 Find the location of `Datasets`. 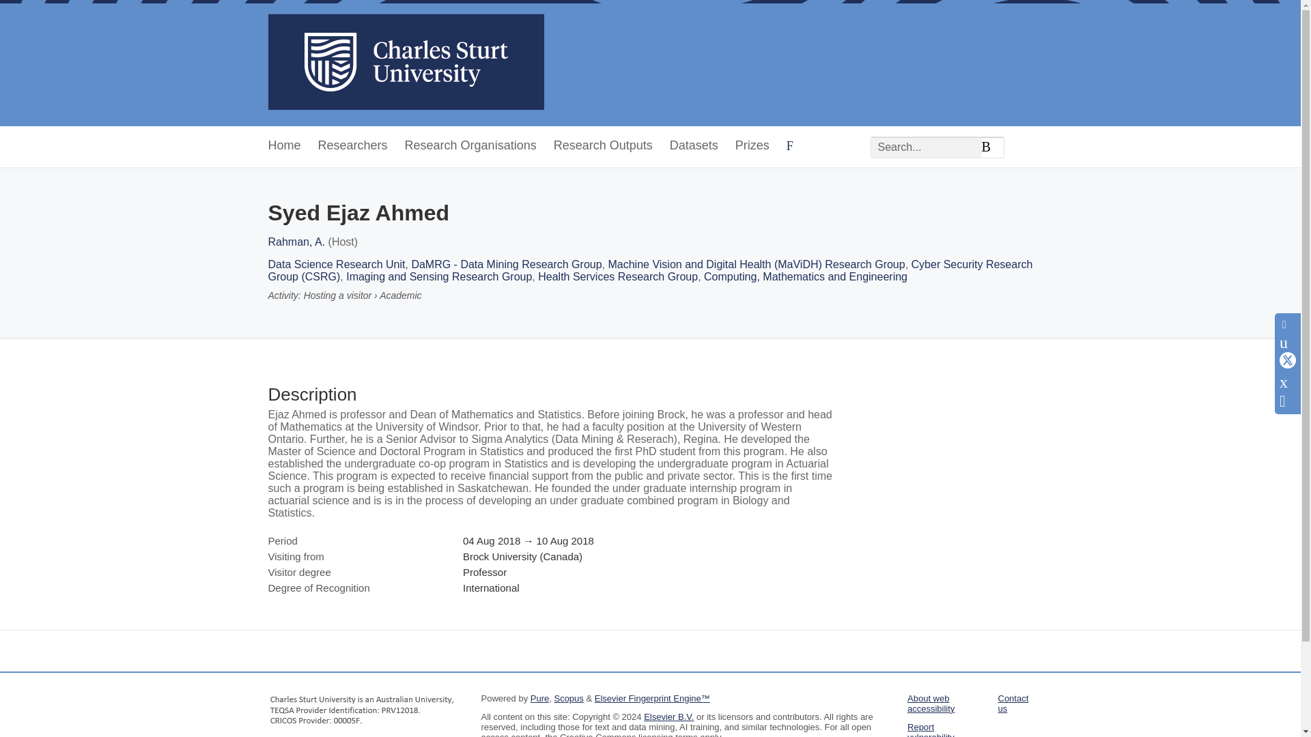

Datasets is located at coordinates (694, 146).